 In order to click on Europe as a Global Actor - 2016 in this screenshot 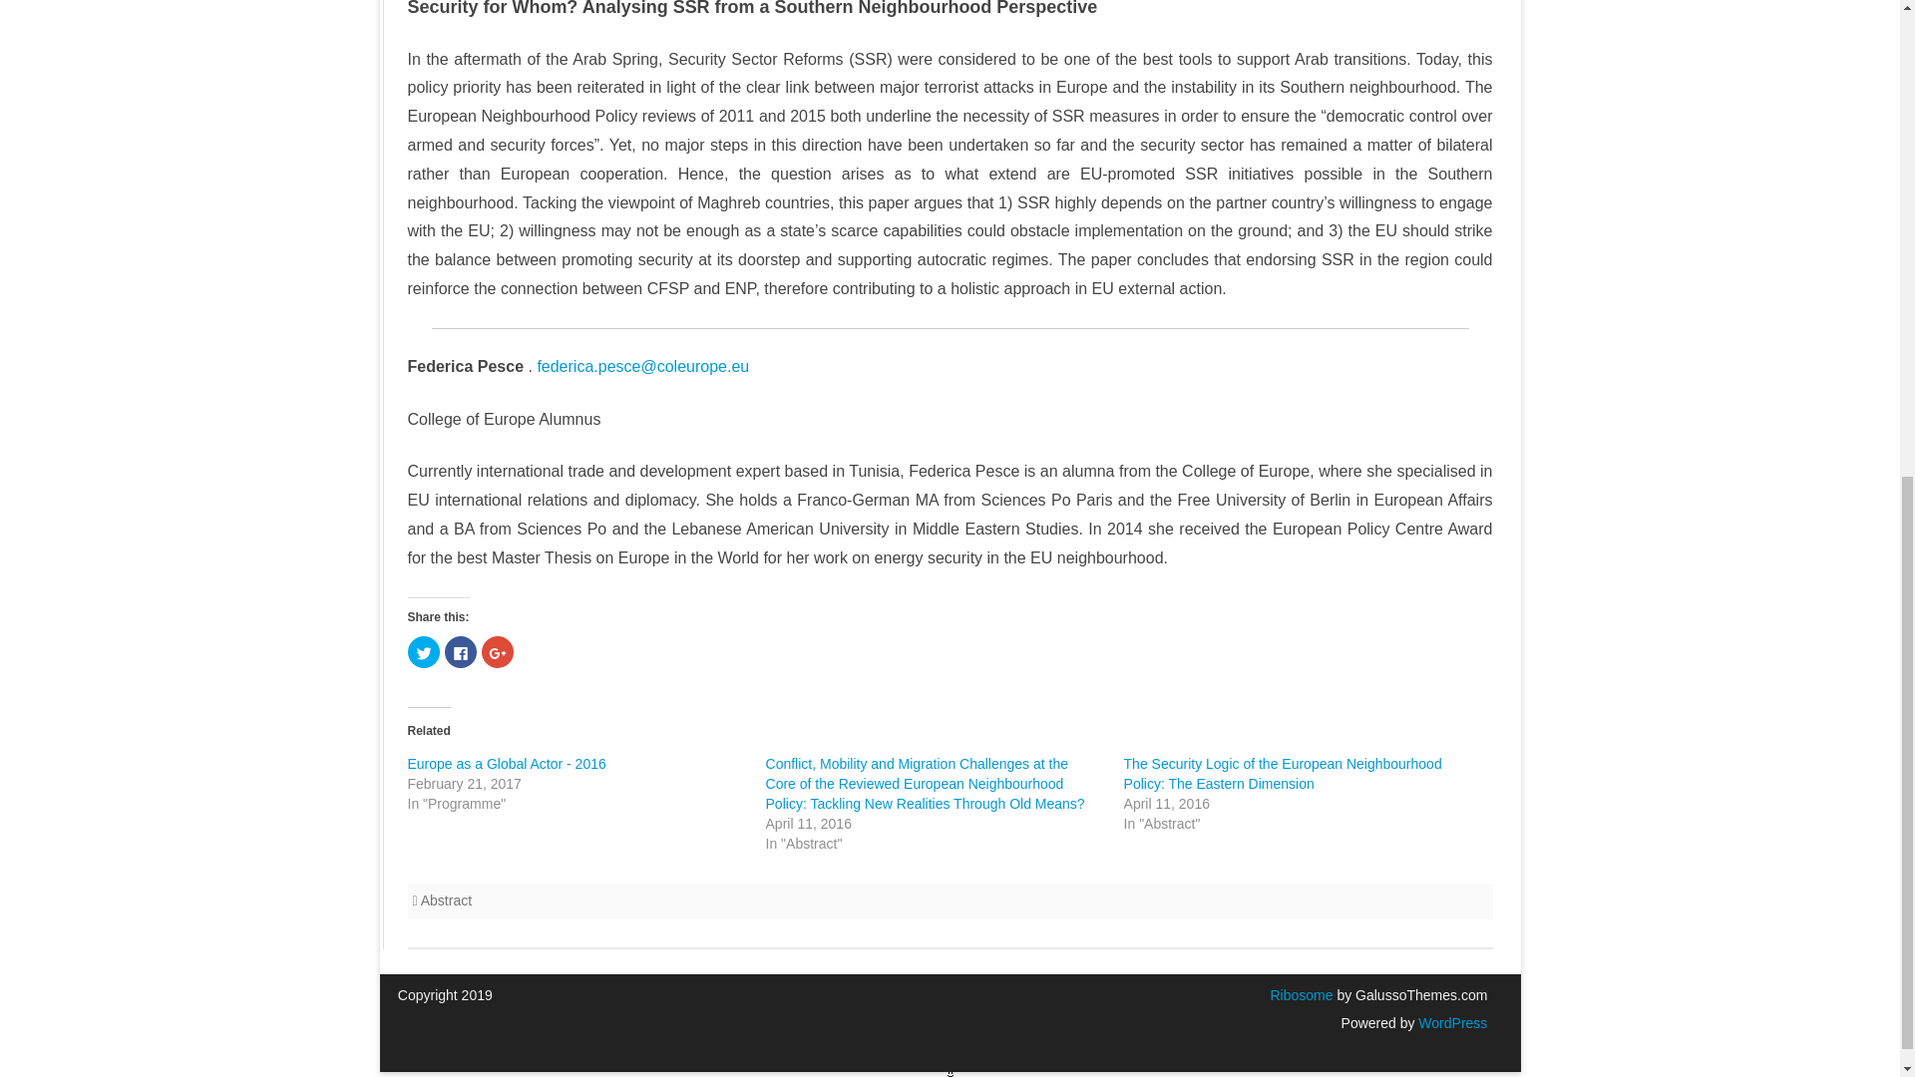, I will do `click(505, 764)`.